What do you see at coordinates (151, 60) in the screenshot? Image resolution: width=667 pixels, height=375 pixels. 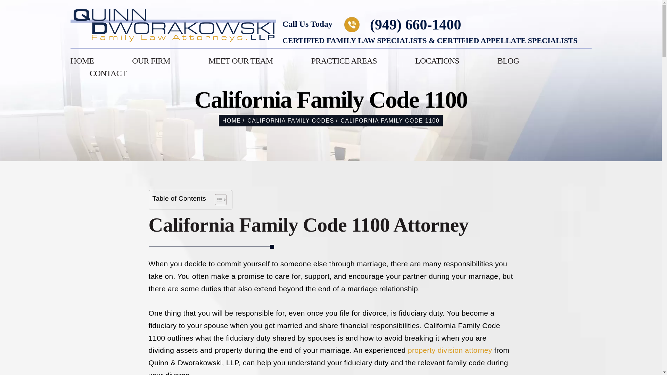 I see `OUR FIRM` at bounding box center [151, 60].